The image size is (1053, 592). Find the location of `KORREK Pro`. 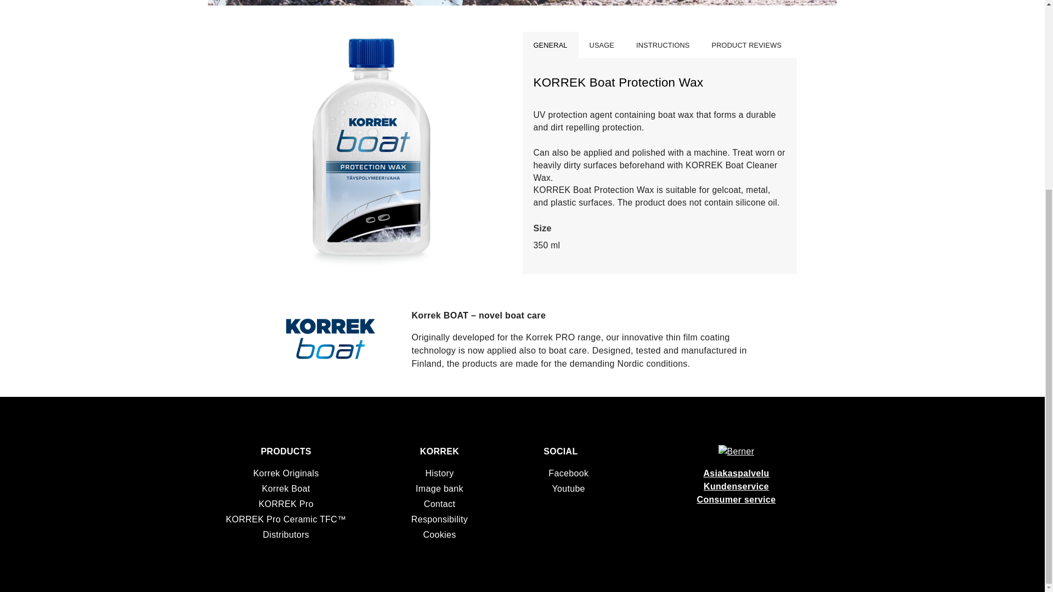

KORREK Pro is located at coordinates (285, 504).